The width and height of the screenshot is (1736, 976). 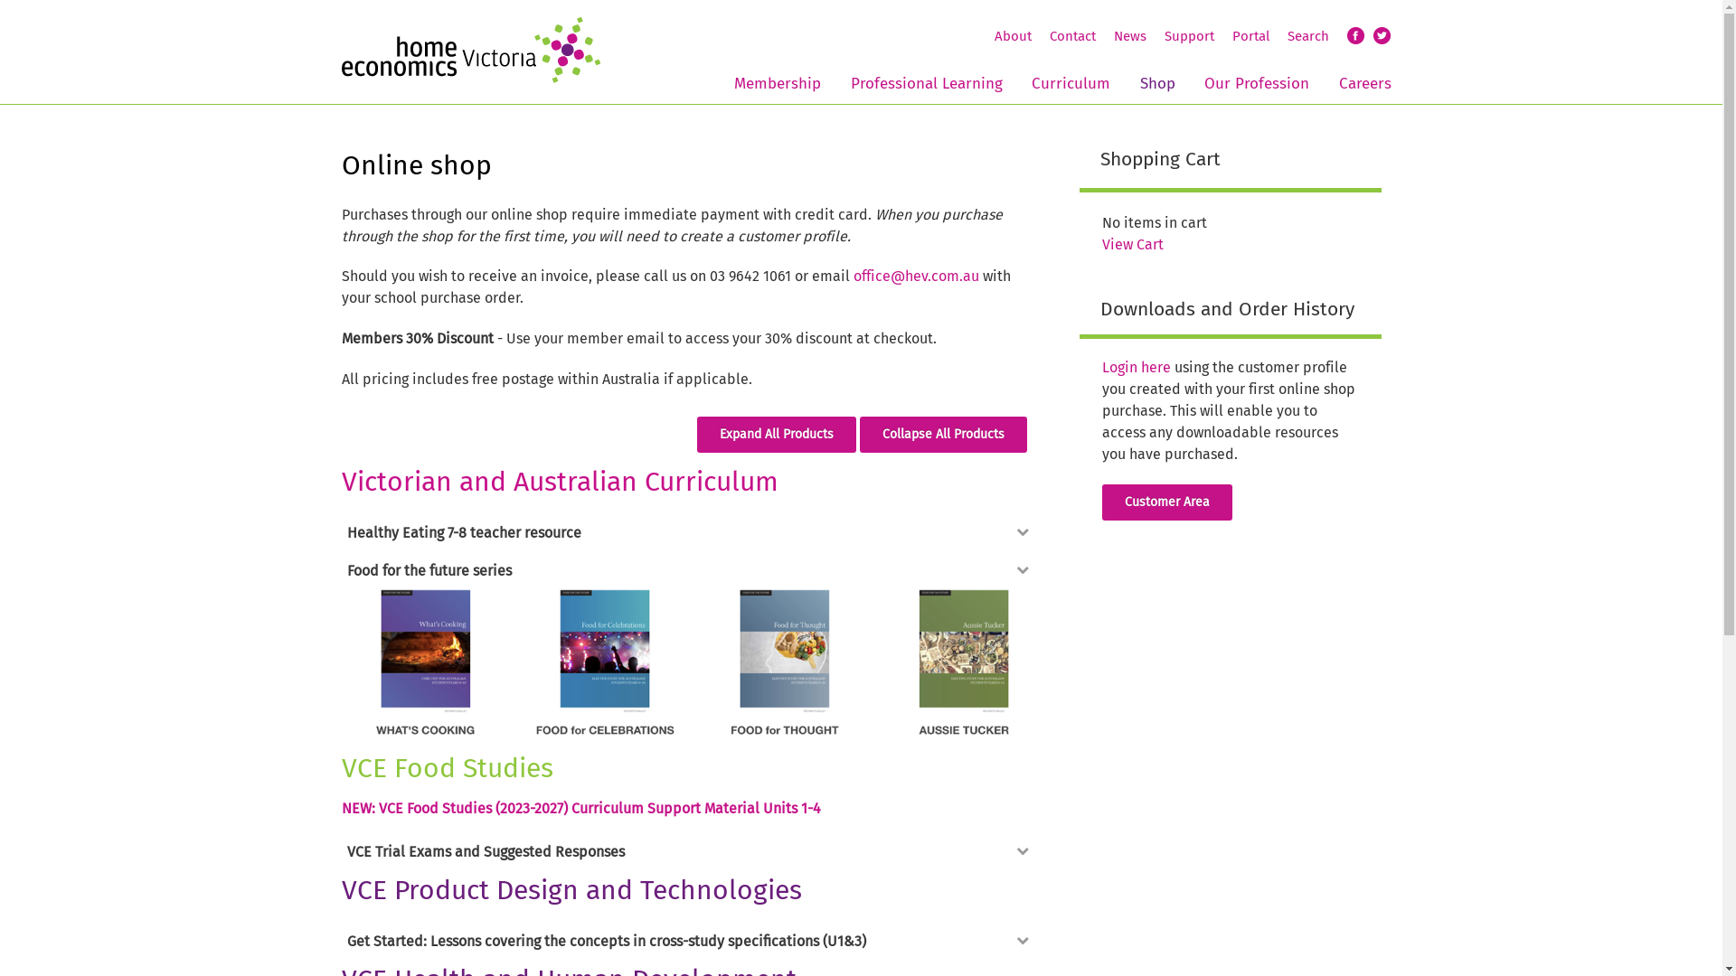 I want to click on Our Profession, so click(x=1257, y=81).